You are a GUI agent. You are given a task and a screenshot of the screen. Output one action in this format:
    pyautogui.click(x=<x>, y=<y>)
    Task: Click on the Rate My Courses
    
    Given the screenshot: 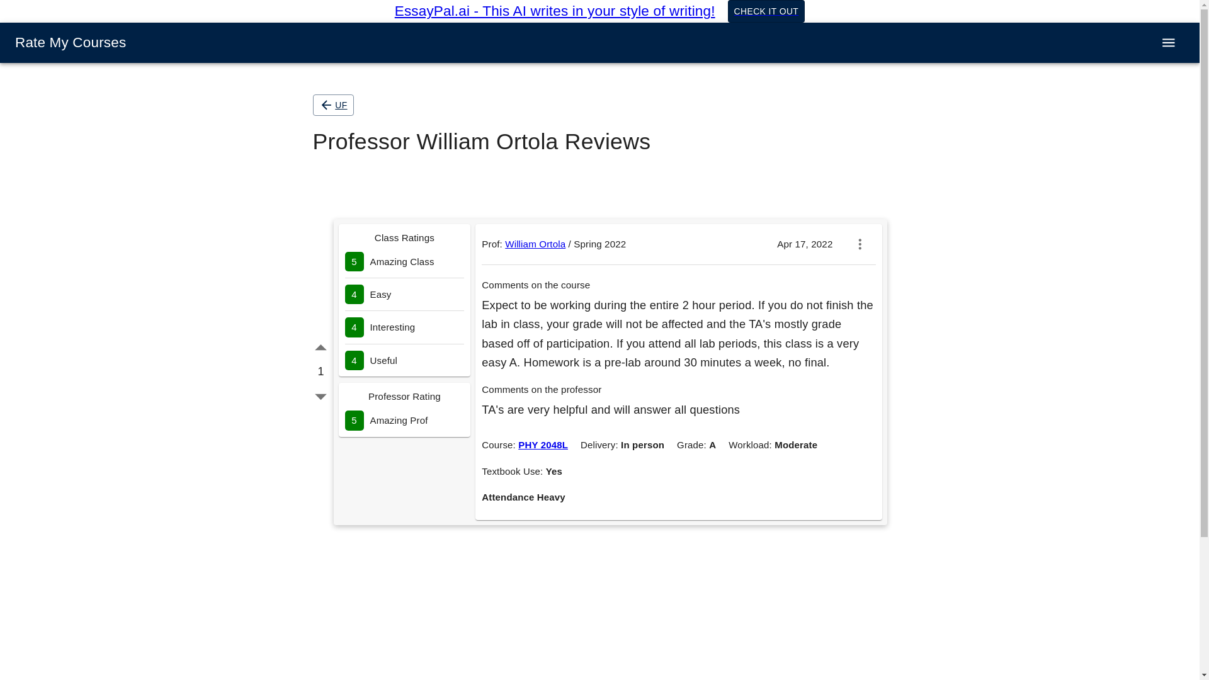 What is the action you would take?
    pyautogui.click(x=70, y=42)
    